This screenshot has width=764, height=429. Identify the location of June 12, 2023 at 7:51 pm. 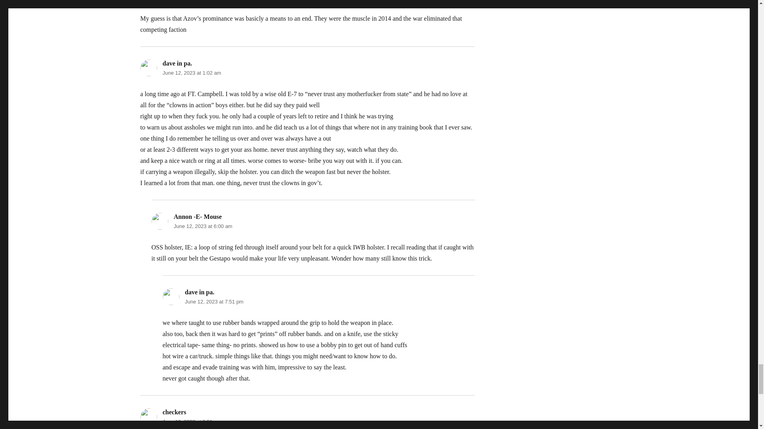
(214, 301).